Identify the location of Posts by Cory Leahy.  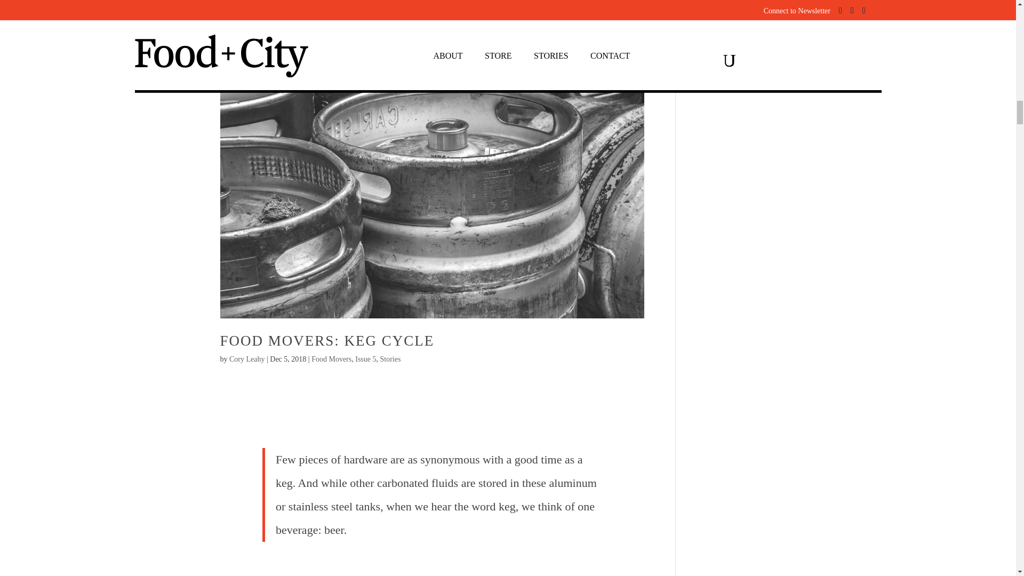
(246, 359).